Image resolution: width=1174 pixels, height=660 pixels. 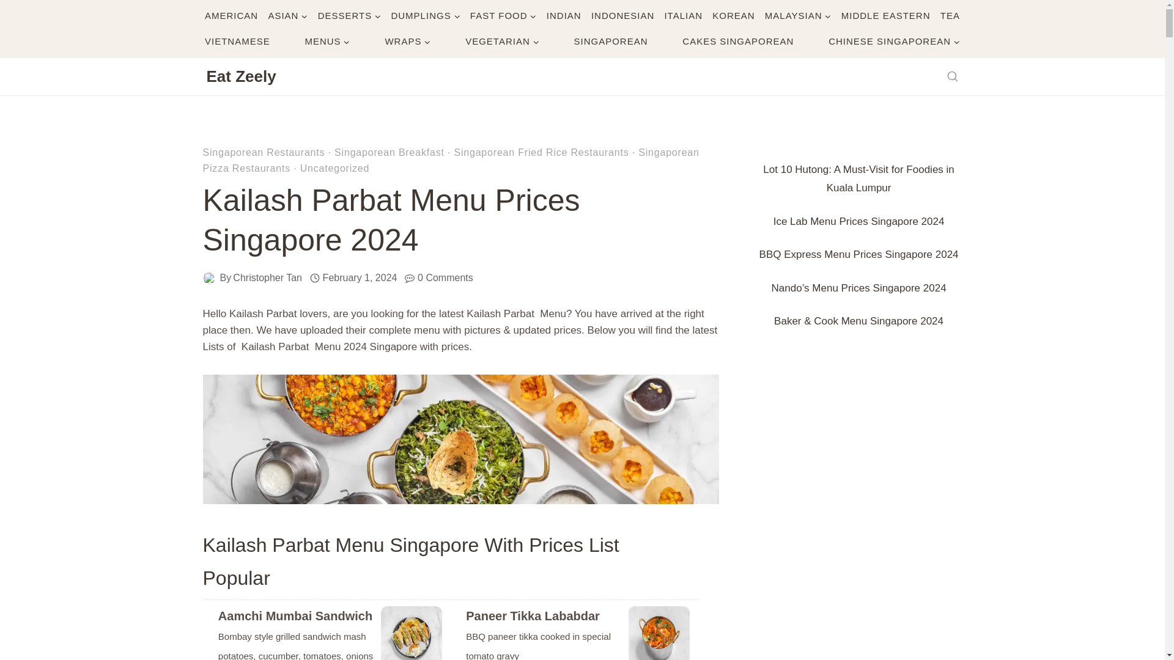 I want to click on TEA, so click(x=950, y=16).